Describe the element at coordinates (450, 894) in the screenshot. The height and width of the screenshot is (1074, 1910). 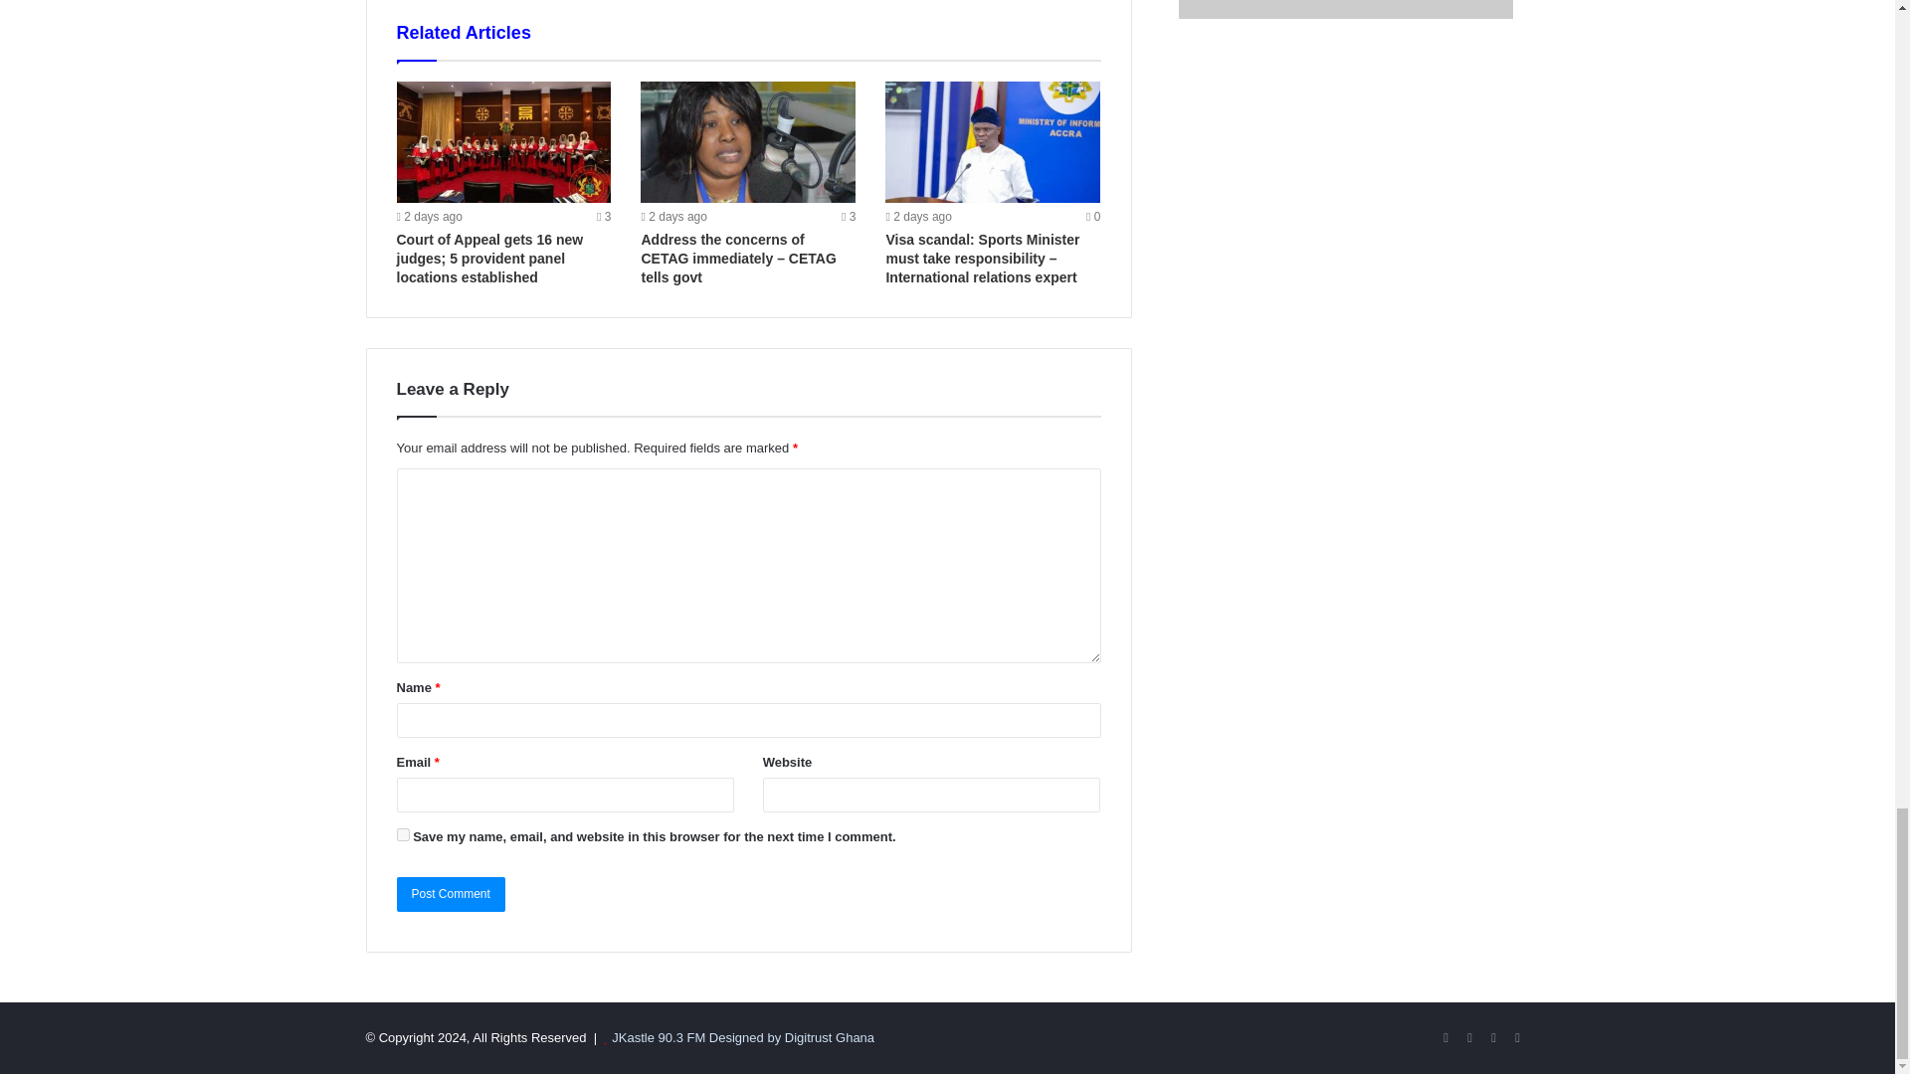
I see `Post Comment` at that location.